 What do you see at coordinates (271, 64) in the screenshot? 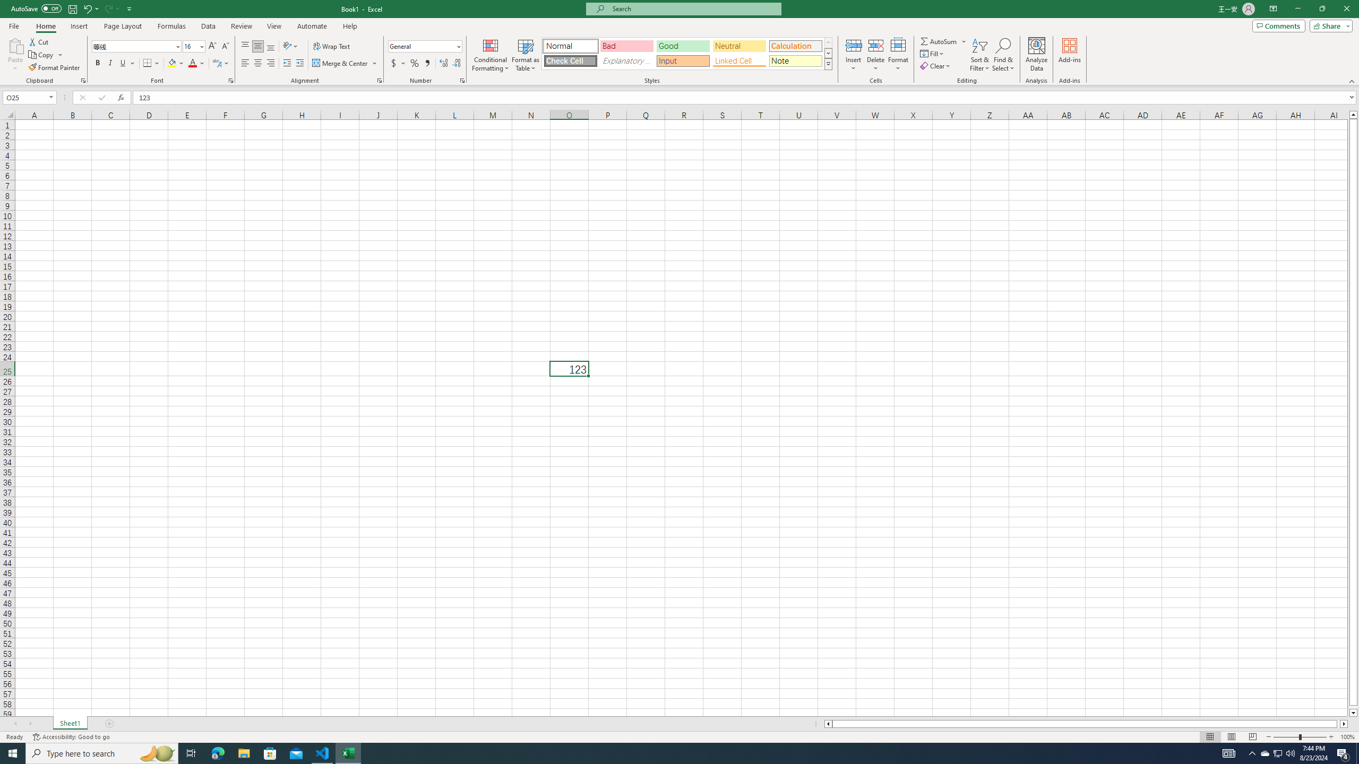
I see `Align Right` at bounding box center [271, 64].